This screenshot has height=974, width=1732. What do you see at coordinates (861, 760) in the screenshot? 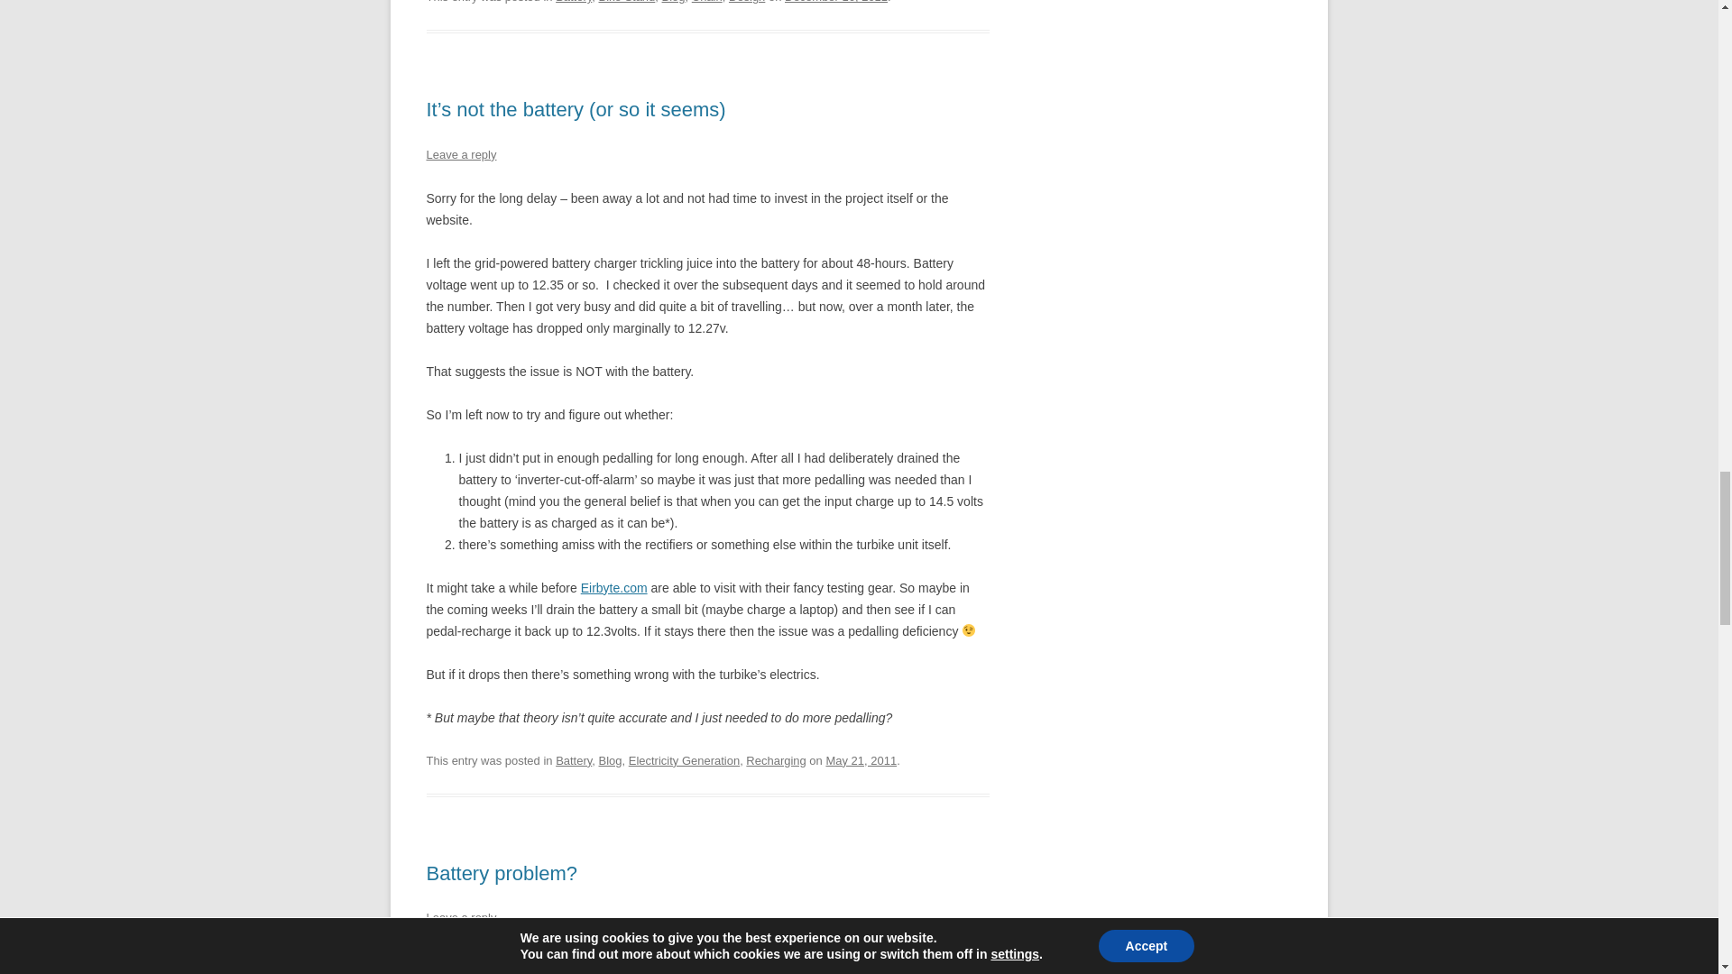
I see `10:29 pm` at bounding box center [861, 760].